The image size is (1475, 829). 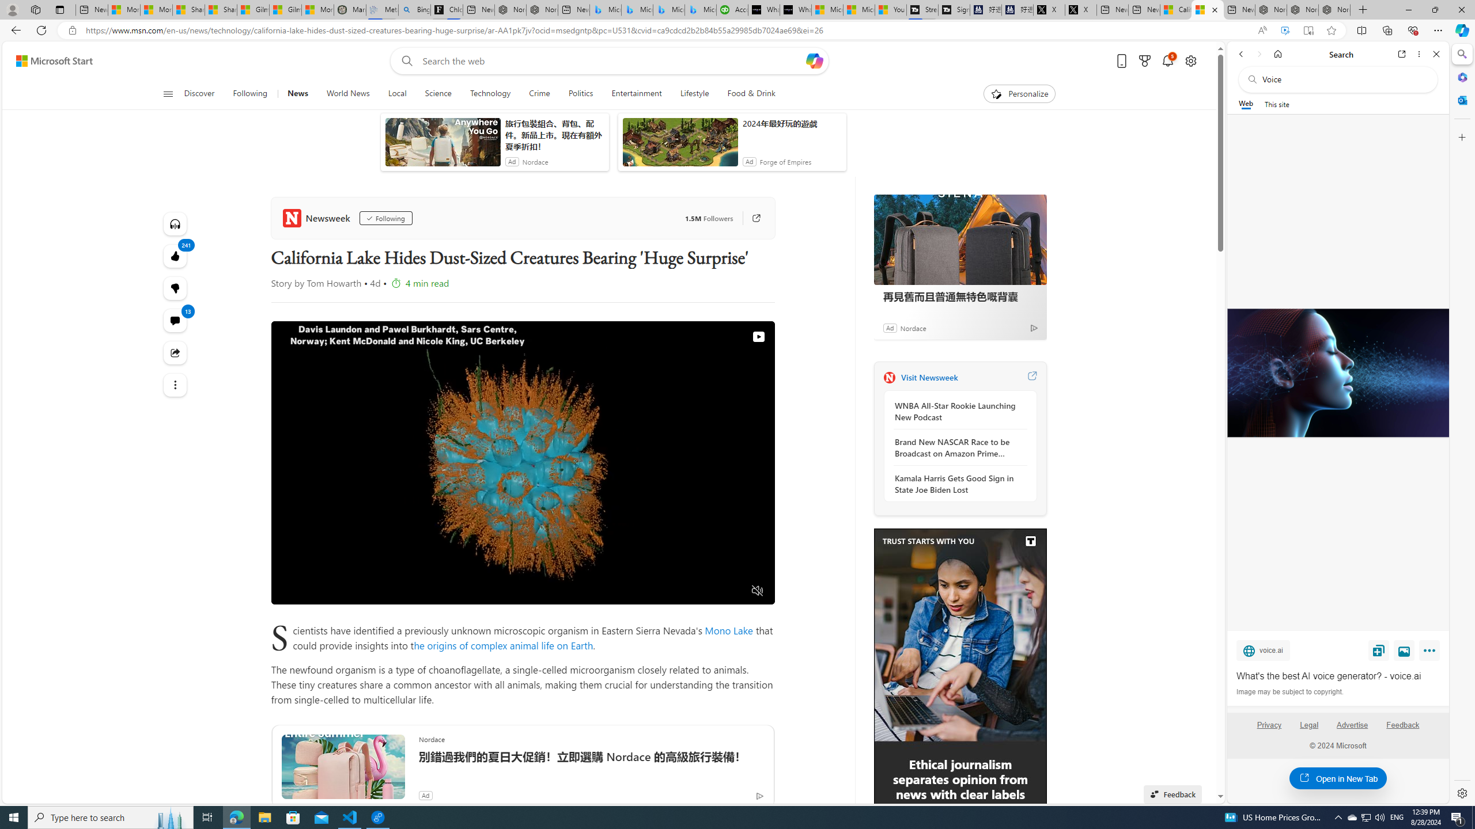 I want to click on Unmute, so click(x=756, y=591).